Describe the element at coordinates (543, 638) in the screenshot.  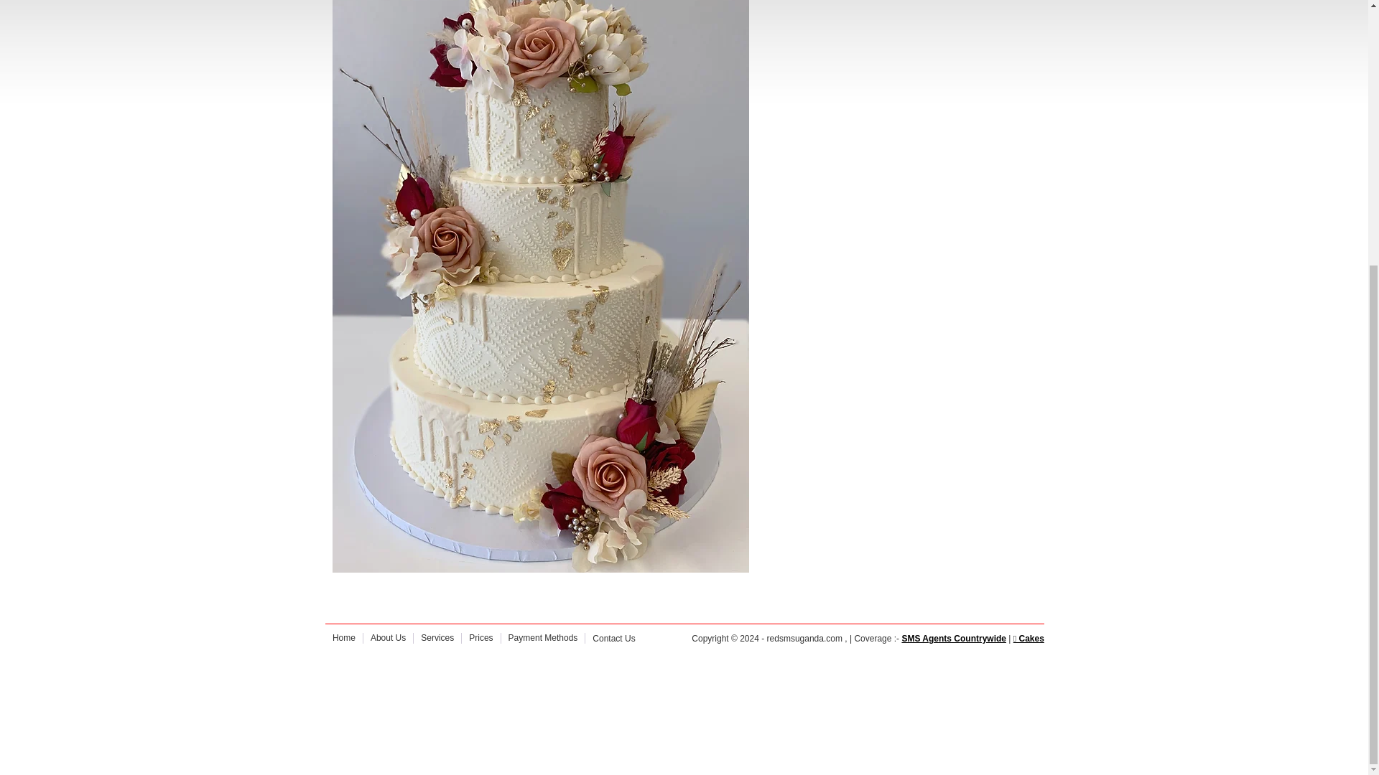
I see `Payment Methods` at that location.